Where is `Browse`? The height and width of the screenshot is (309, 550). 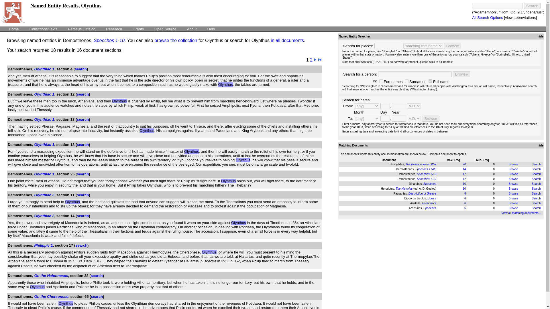 Browse is located at coordinates (461, 74).